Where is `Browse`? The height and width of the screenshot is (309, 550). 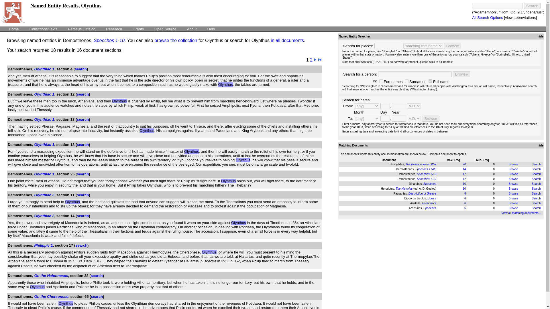 Browse is located at coordinates (461, 74).